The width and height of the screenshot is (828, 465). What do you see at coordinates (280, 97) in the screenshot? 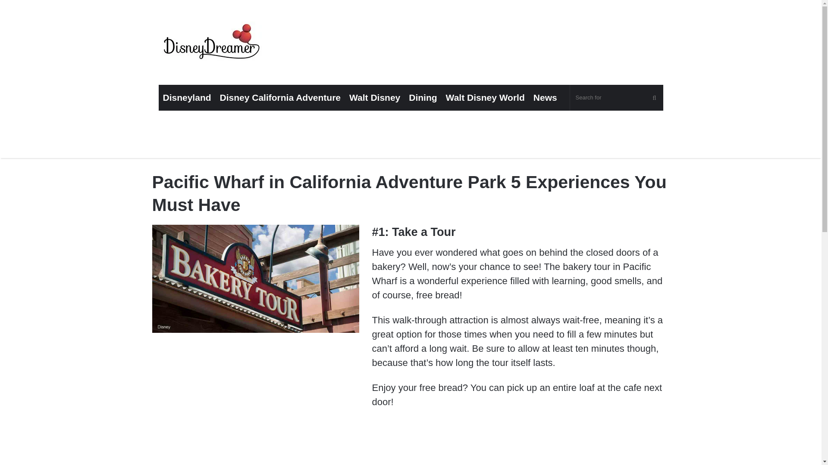
I see `Disney California Adventure` at bounding box center [280, 97].